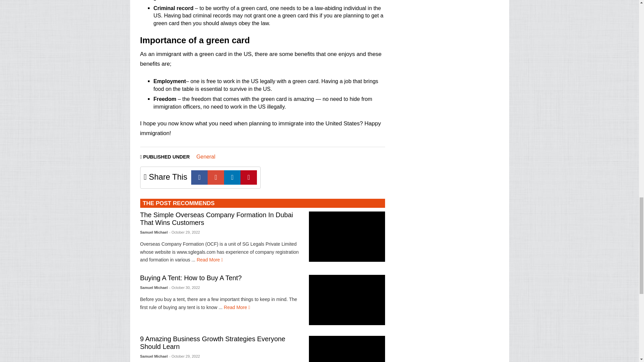 The height and width of the screenshot is (362, 644). Describe the element at coordinates (232, 177) in the screenshot. I see `Linkedin` at that location.